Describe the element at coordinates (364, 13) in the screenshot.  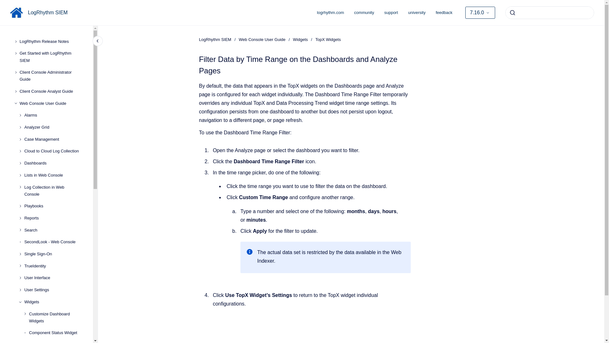
I see `community` at that location.